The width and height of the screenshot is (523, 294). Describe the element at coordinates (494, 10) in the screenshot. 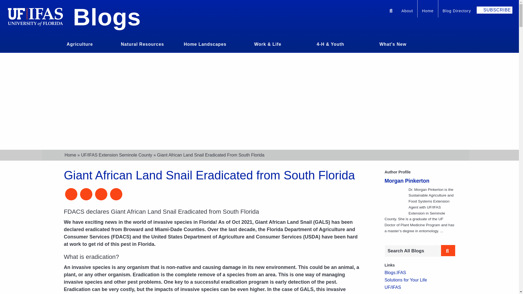

I see `SUBSCRIBE` at that location.